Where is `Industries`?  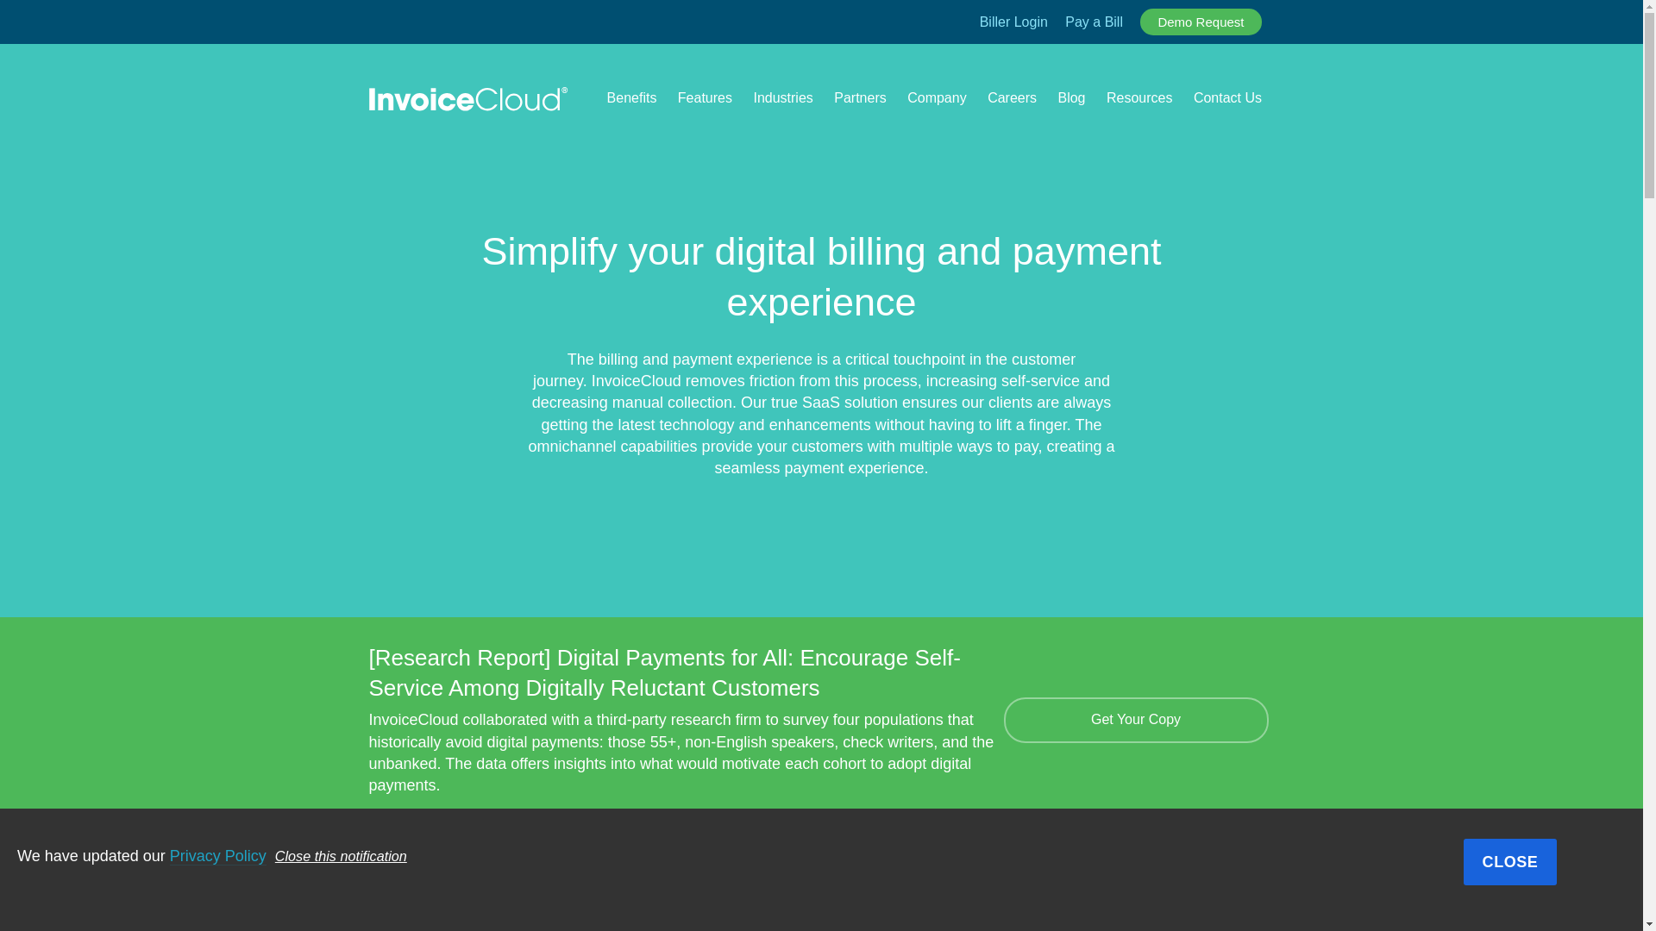
Industries is located at coordinates (783, 102).